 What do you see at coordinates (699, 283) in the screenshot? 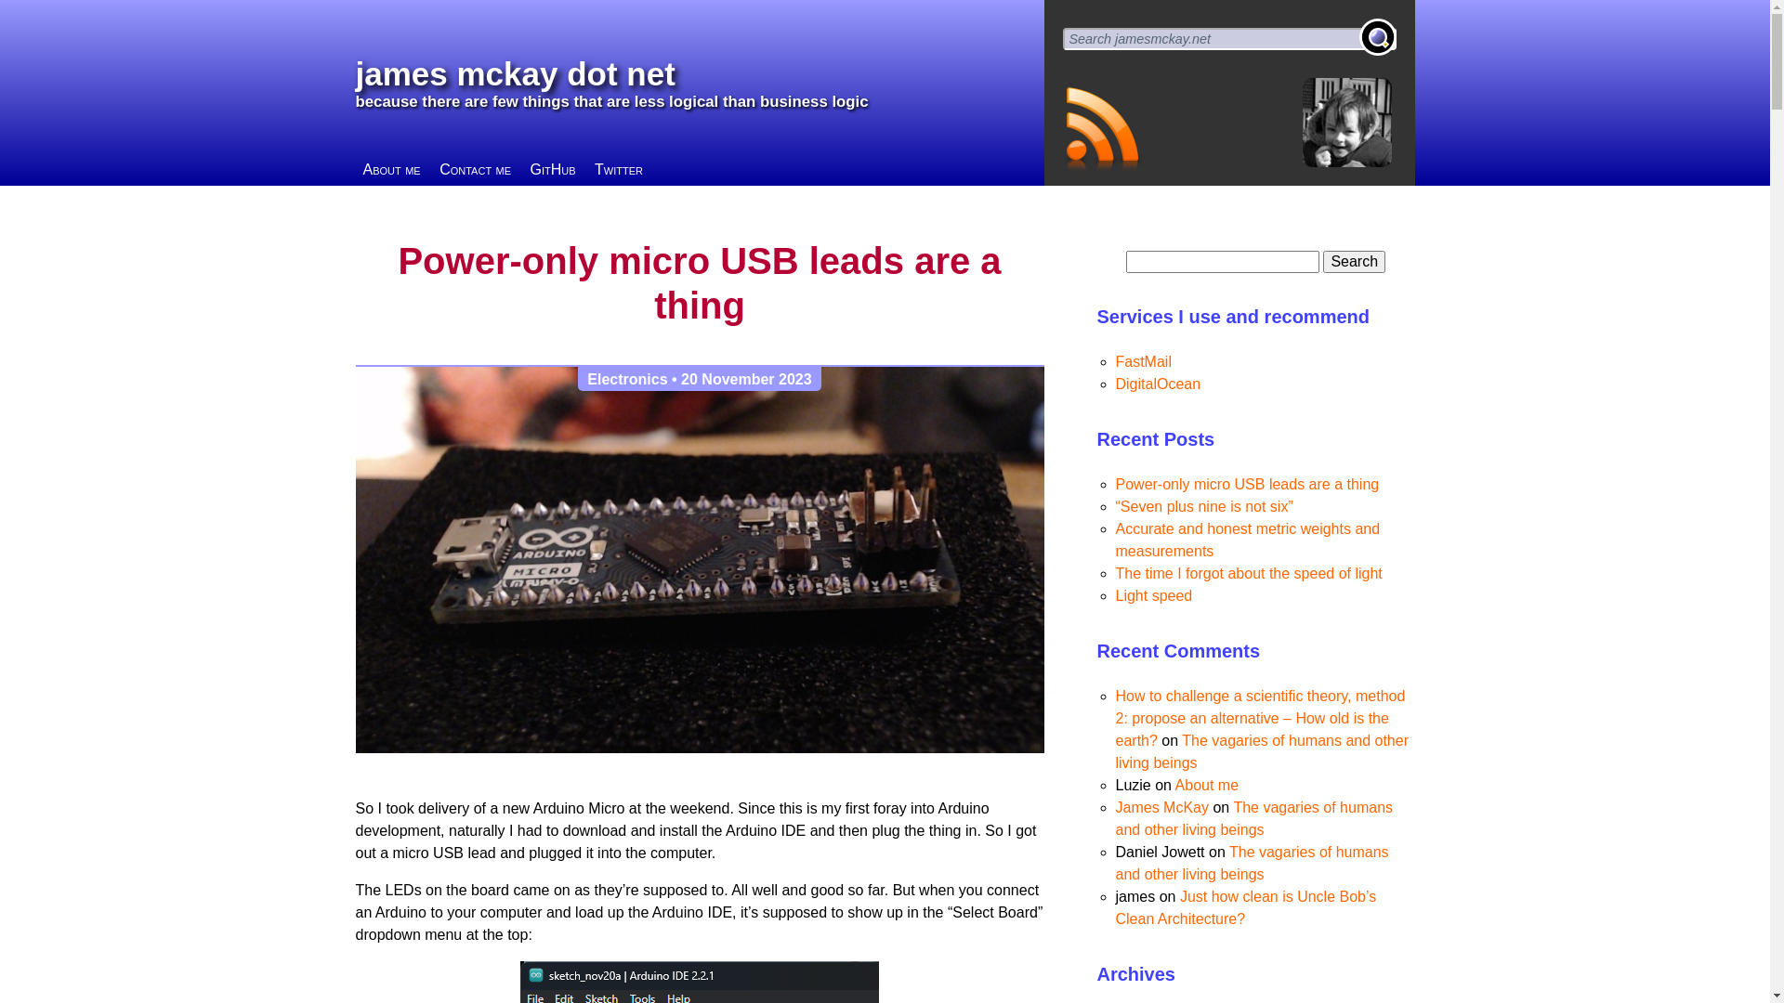
I see `Power-only micro USB leads are a thing` at bounding box center [699, 283].